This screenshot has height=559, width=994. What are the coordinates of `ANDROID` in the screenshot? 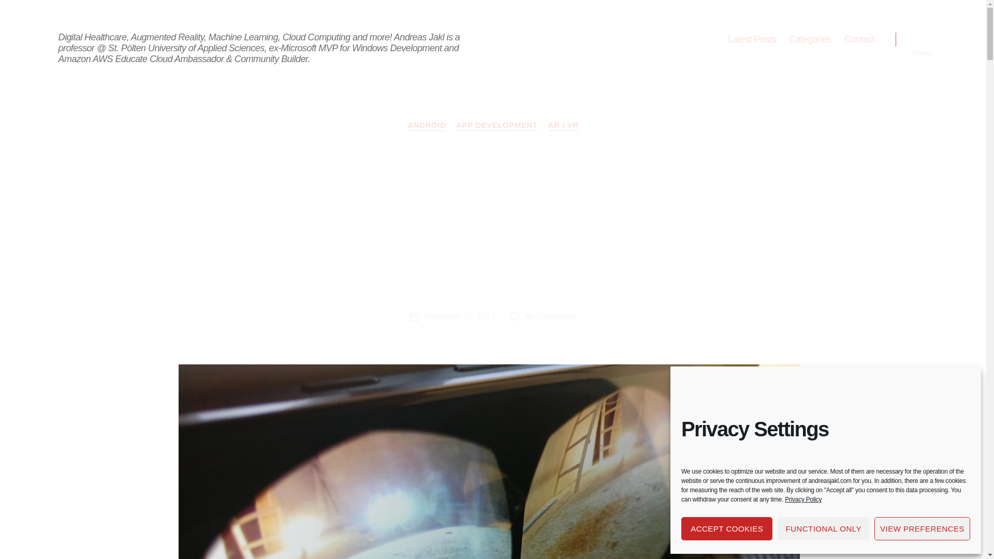 It's located at (427, 125).